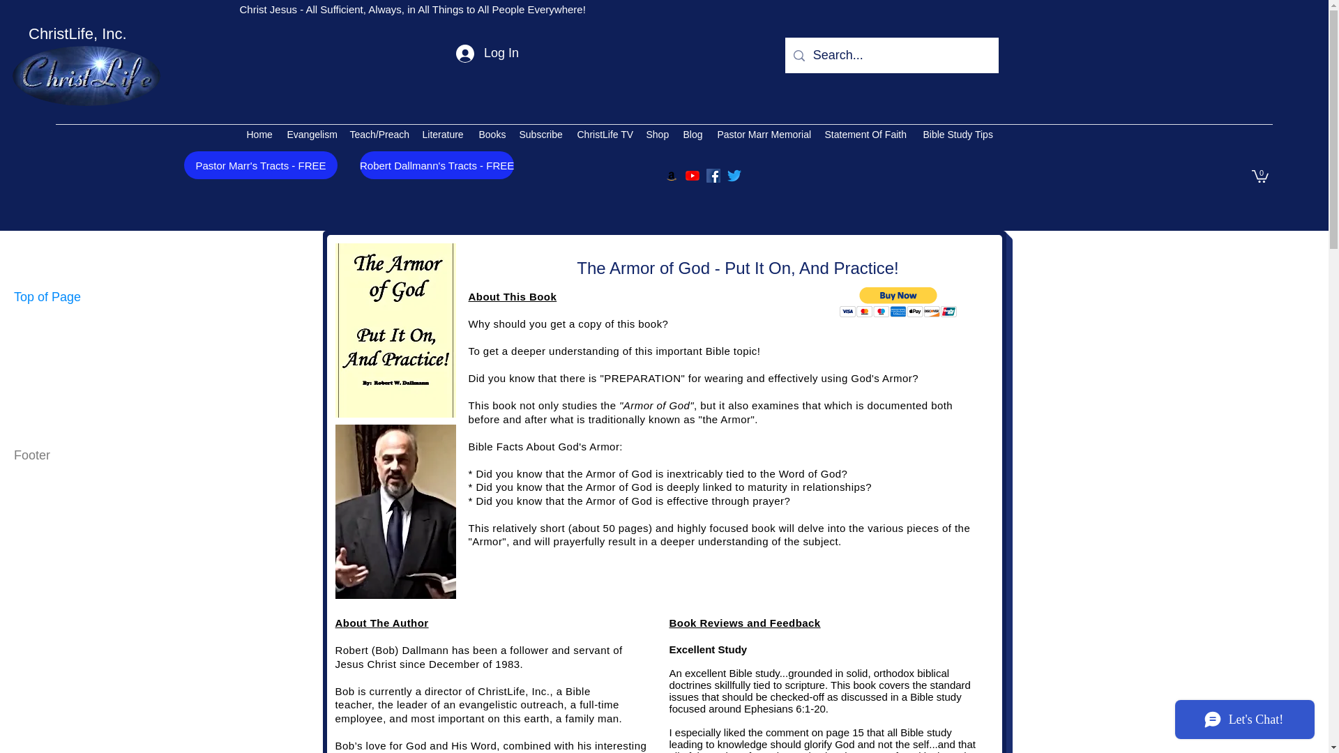  Describe the element at coordinates (77, 33) in the screenshot. I see `ChristLife, Inc.` at that location.